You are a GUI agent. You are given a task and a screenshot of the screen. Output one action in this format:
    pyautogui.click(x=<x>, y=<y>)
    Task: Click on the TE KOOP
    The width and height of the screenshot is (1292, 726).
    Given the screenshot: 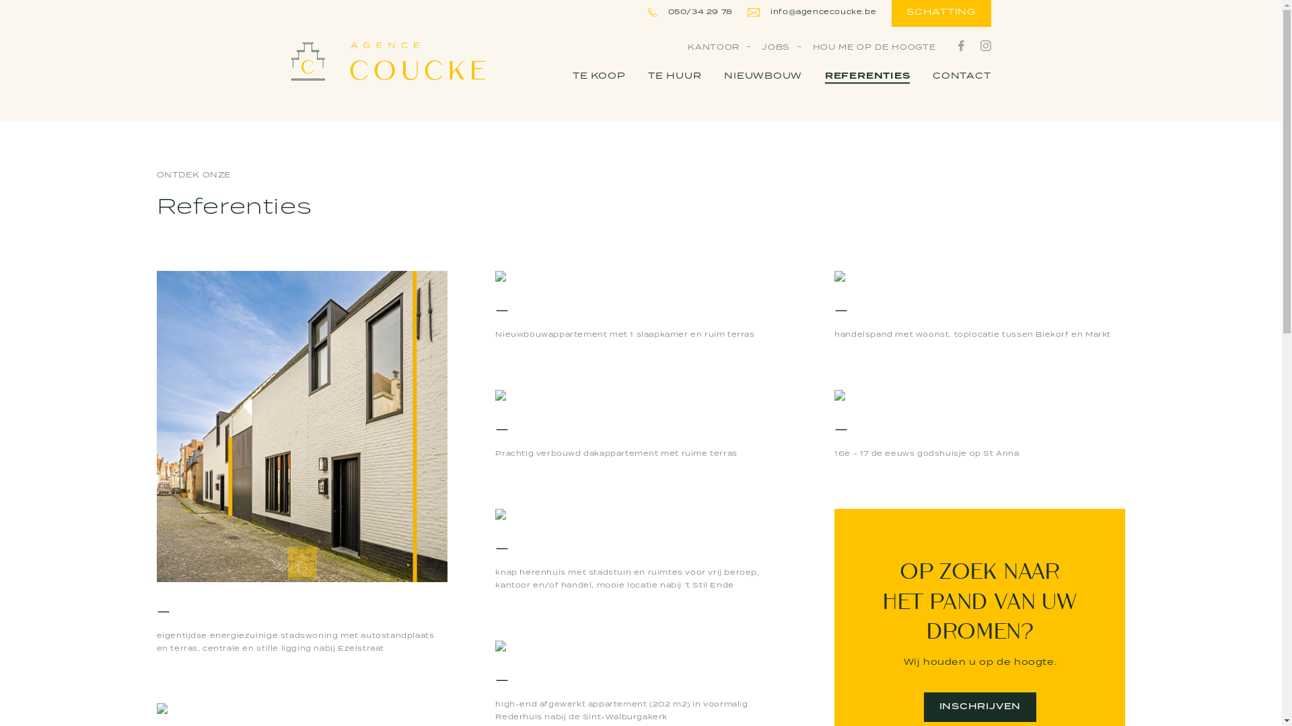 What is the action you would take?
    pyautogui.click(x=599, y=76)
    